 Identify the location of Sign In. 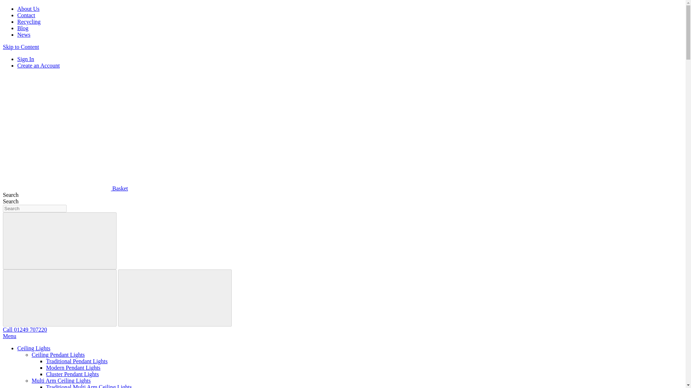
(26, 59).